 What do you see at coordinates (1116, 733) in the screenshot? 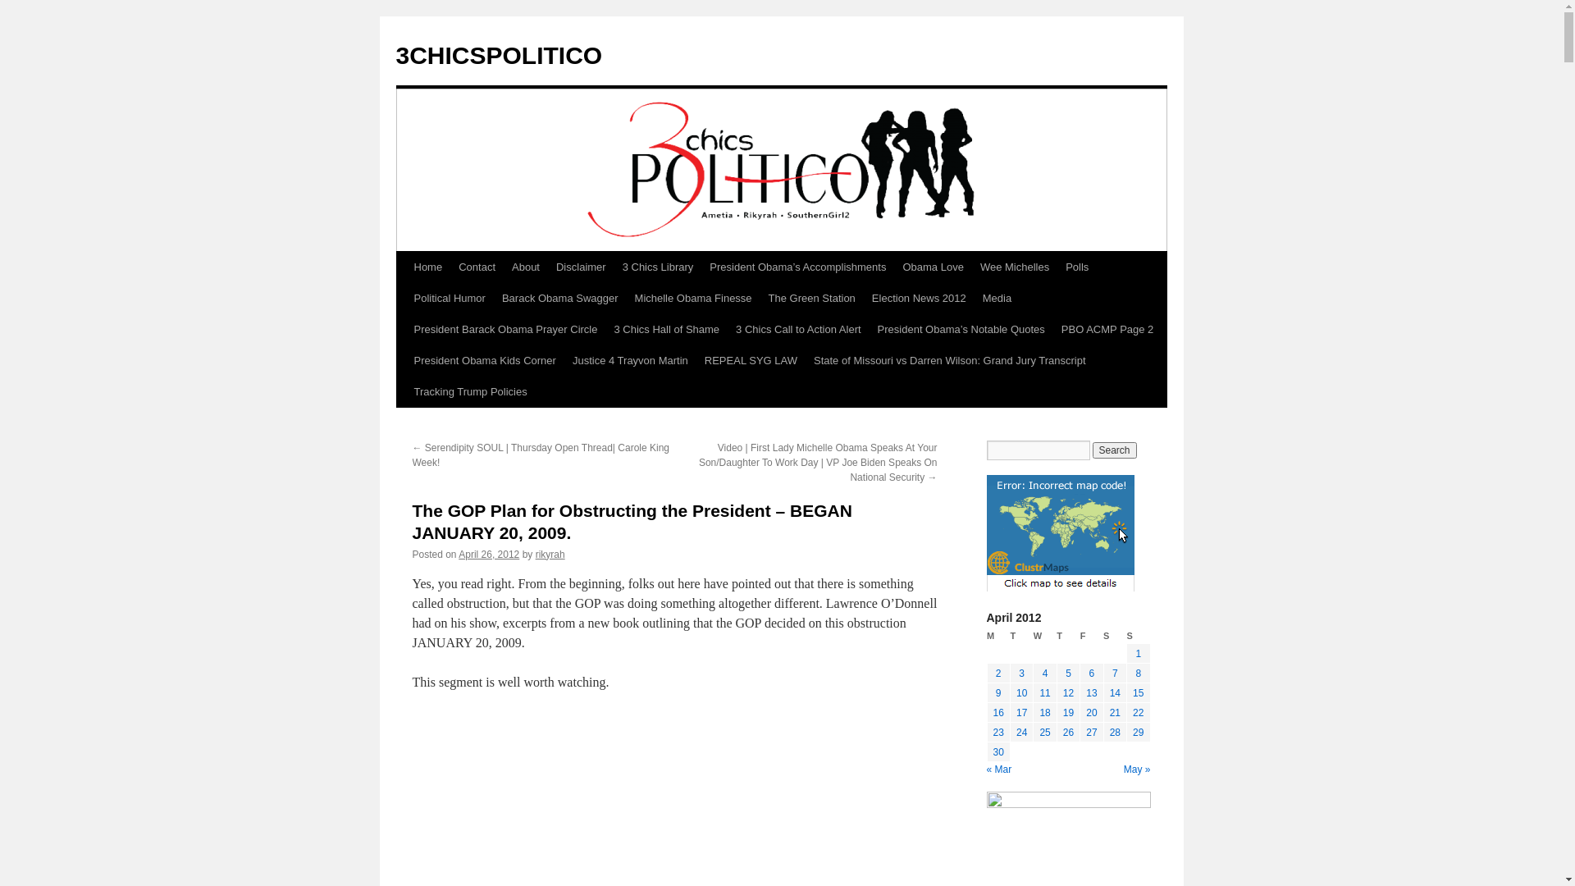
I see `28` at bounding box center [1116, 733].